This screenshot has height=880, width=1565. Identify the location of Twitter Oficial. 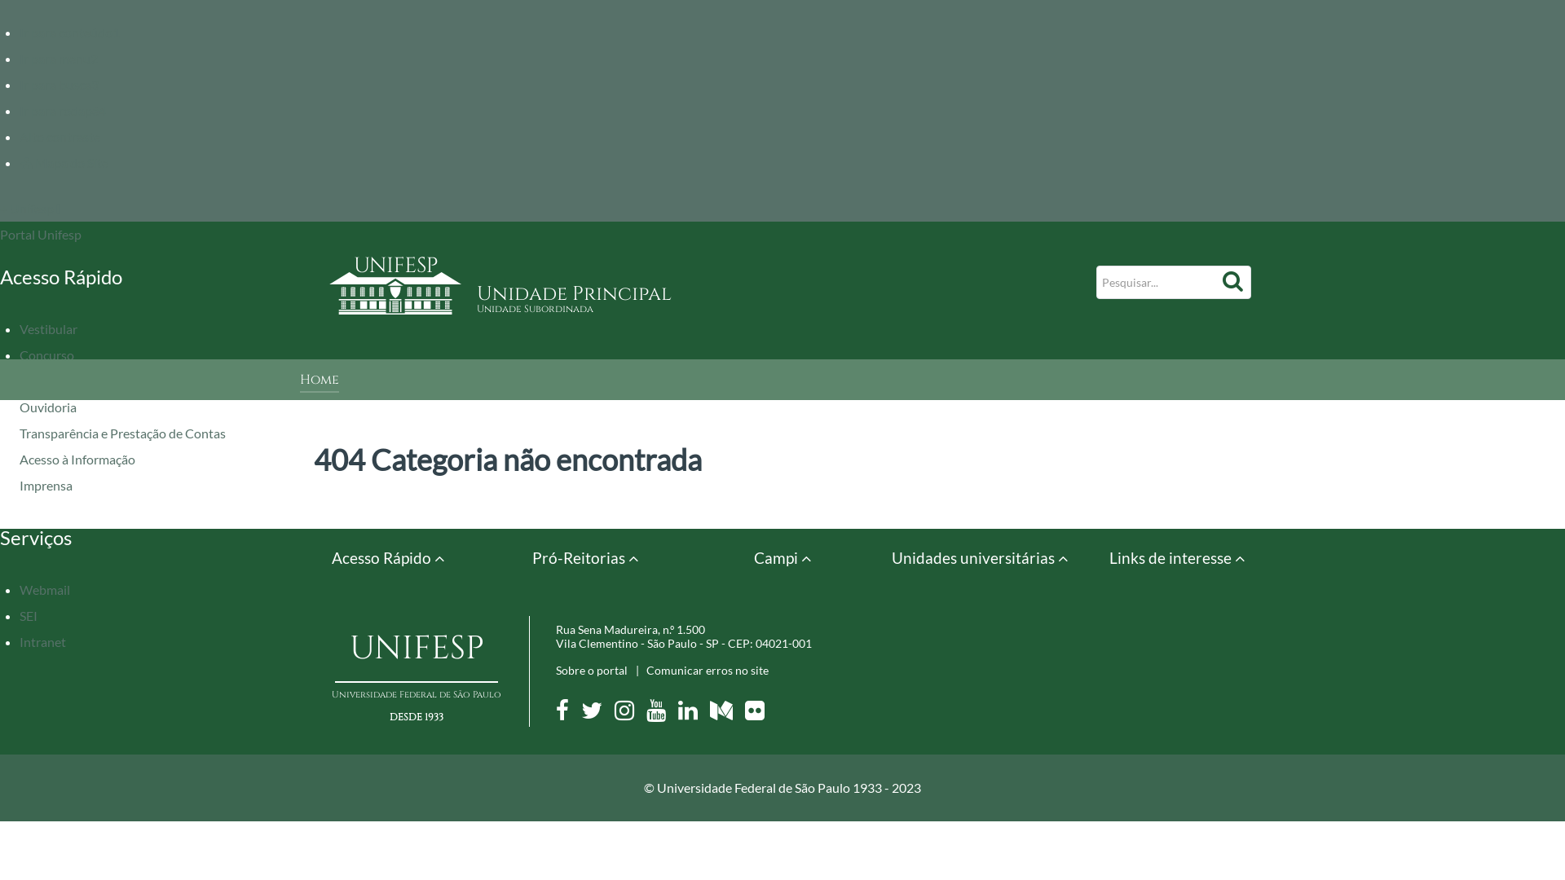
(597, 714).